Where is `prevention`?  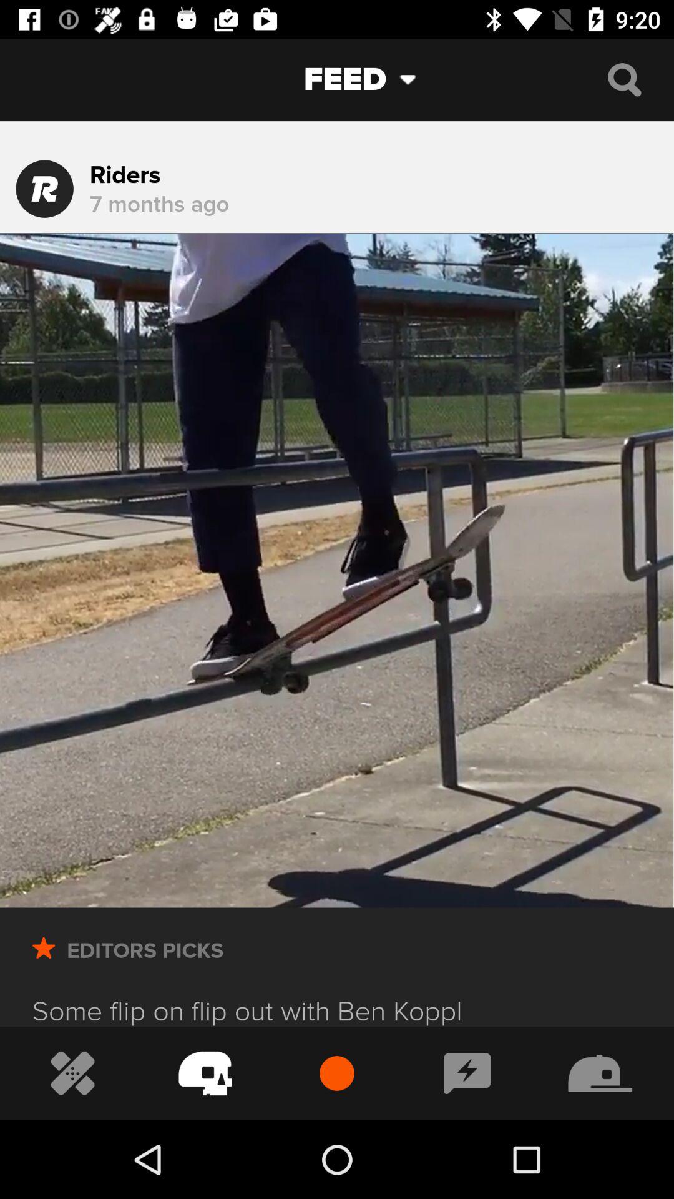 prevention is located at coordinates (205, 1073).